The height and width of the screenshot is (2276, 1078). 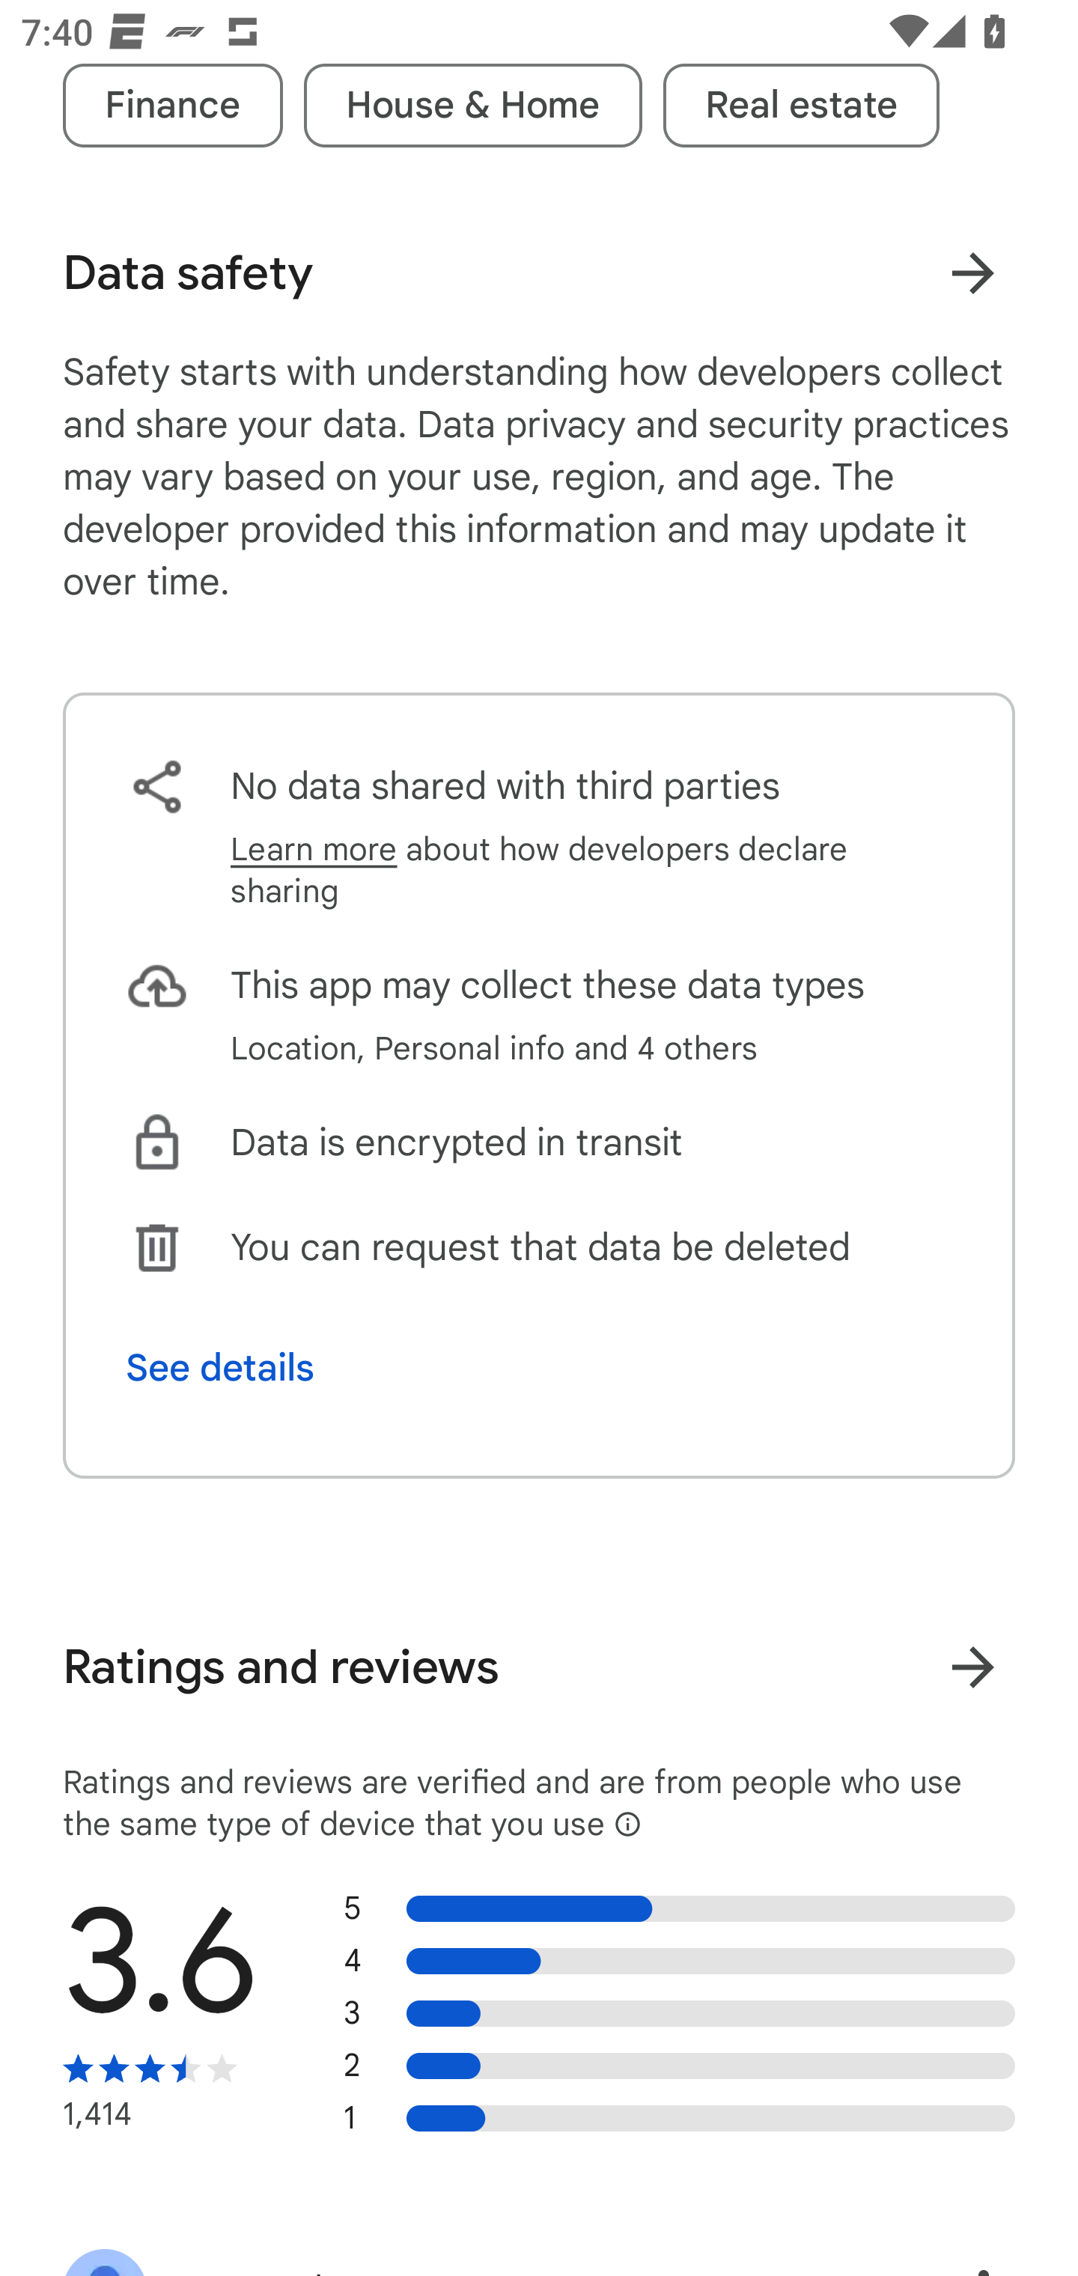 I want to click on House & Home tag, so click(x=473, y=105).